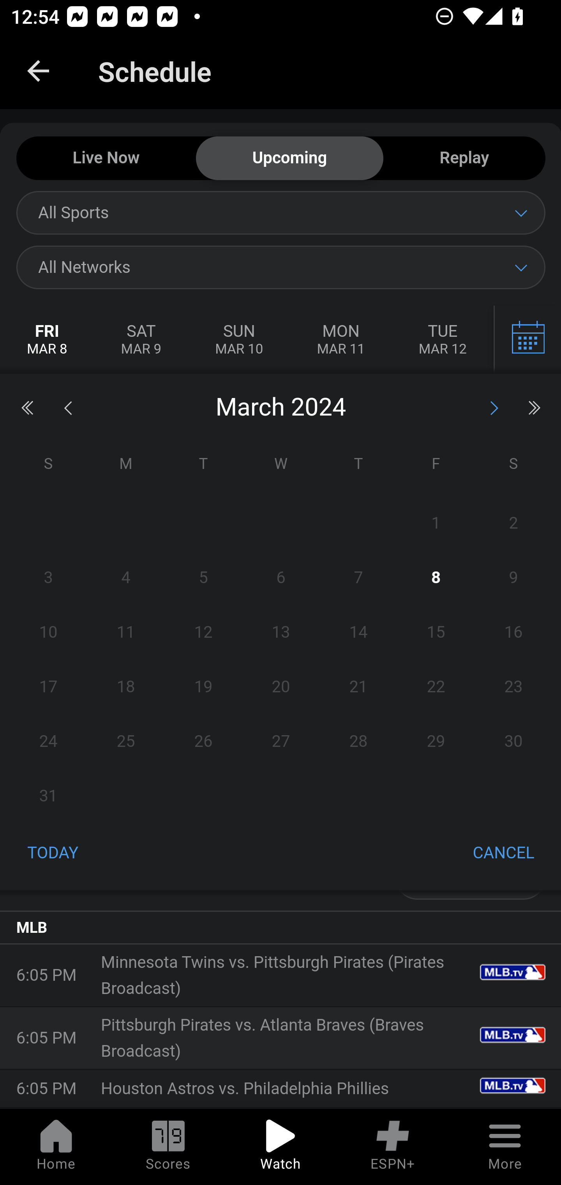 Image resolution: width=561 pixels, height=1185 pixels. I want to click on 12, so click(204, 632).